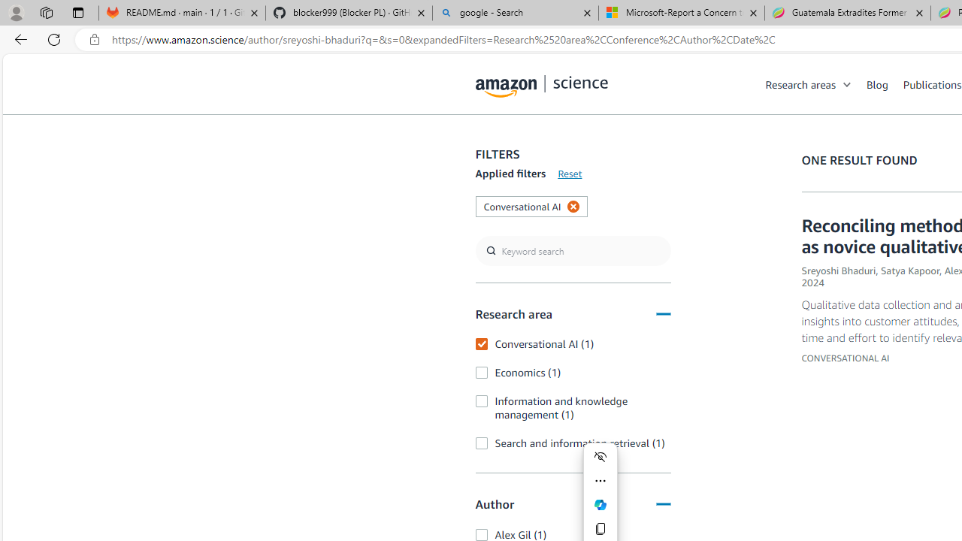 The width and height of the screenshot is (962, 541). I want to click on CONVERSATIONAL AI, so click(846, 358).